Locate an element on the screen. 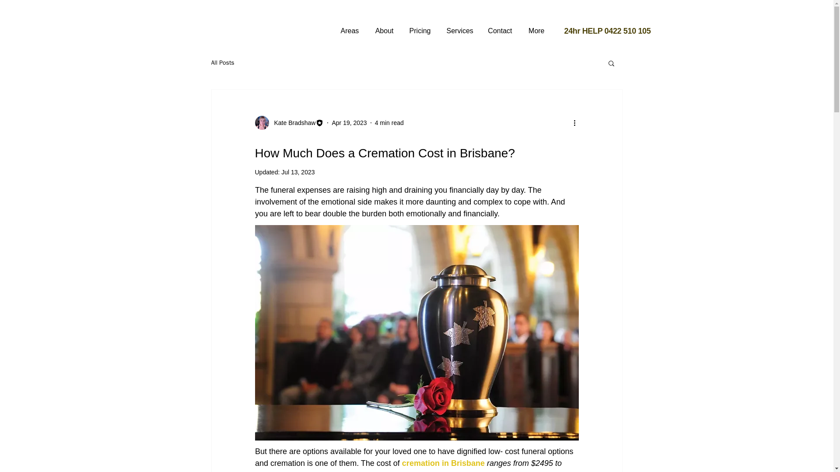  4 min read is located at coordinates (389, 123).